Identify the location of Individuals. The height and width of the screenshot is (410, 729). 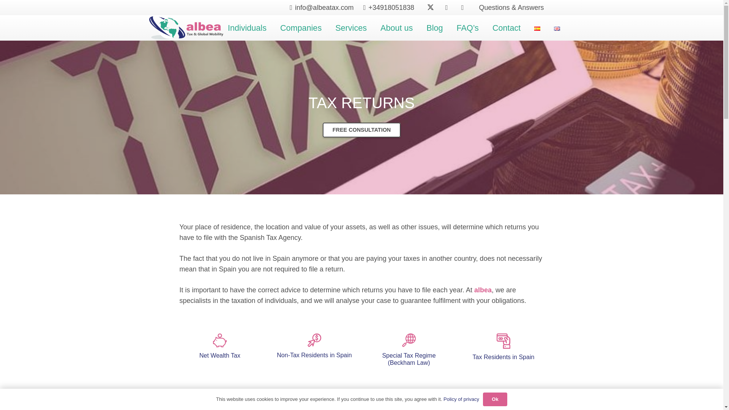
(247, 27).